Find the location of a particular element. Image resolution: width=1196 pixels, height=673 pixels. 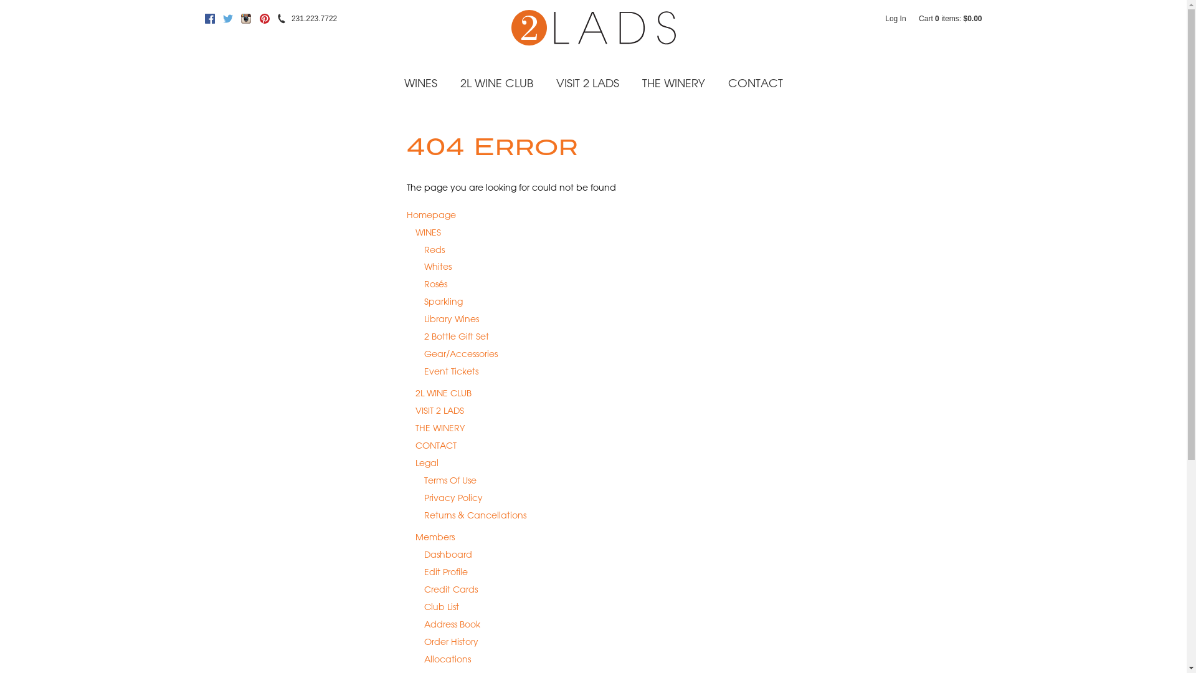

231.223.7722 is located at coordinates (314, 19).